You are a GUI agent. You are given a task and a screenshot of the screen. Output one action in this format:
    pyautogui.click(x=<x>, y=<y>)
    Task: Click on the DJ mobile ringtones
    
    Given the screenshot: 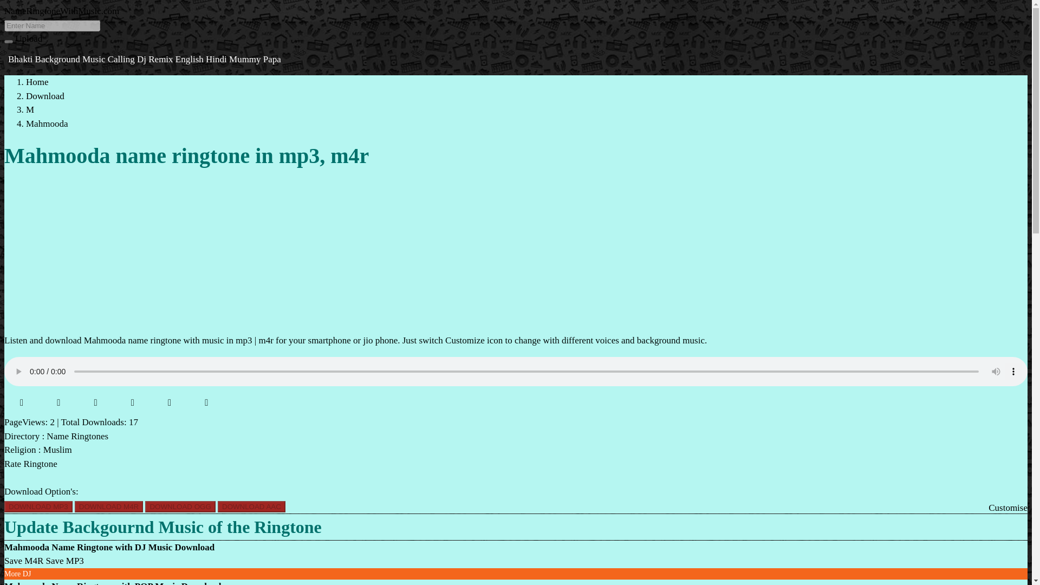 What is the action you would take?
    pyautogui.click(x=17, y=574)
    